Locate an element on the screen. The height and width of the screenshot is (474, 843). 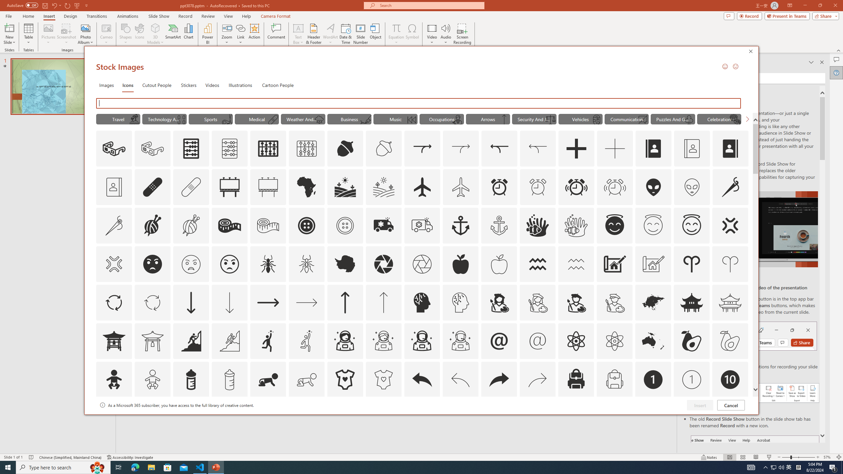
AutomationID: Icons_Backpack_M is located at coordinates (614, 380).